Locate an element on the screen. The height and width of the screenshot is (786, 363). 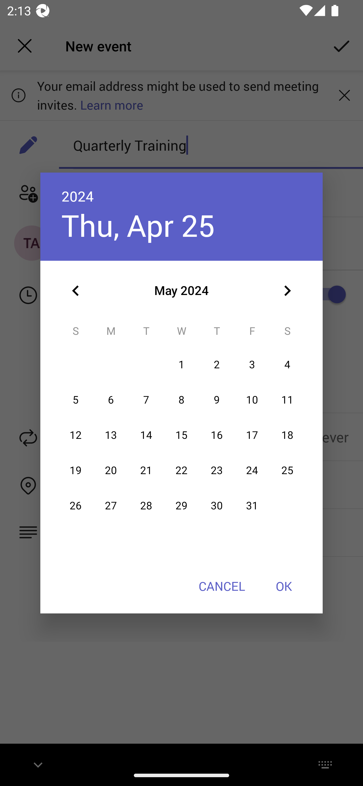
20 20 May 2024 is located at coordinates (111, 470).